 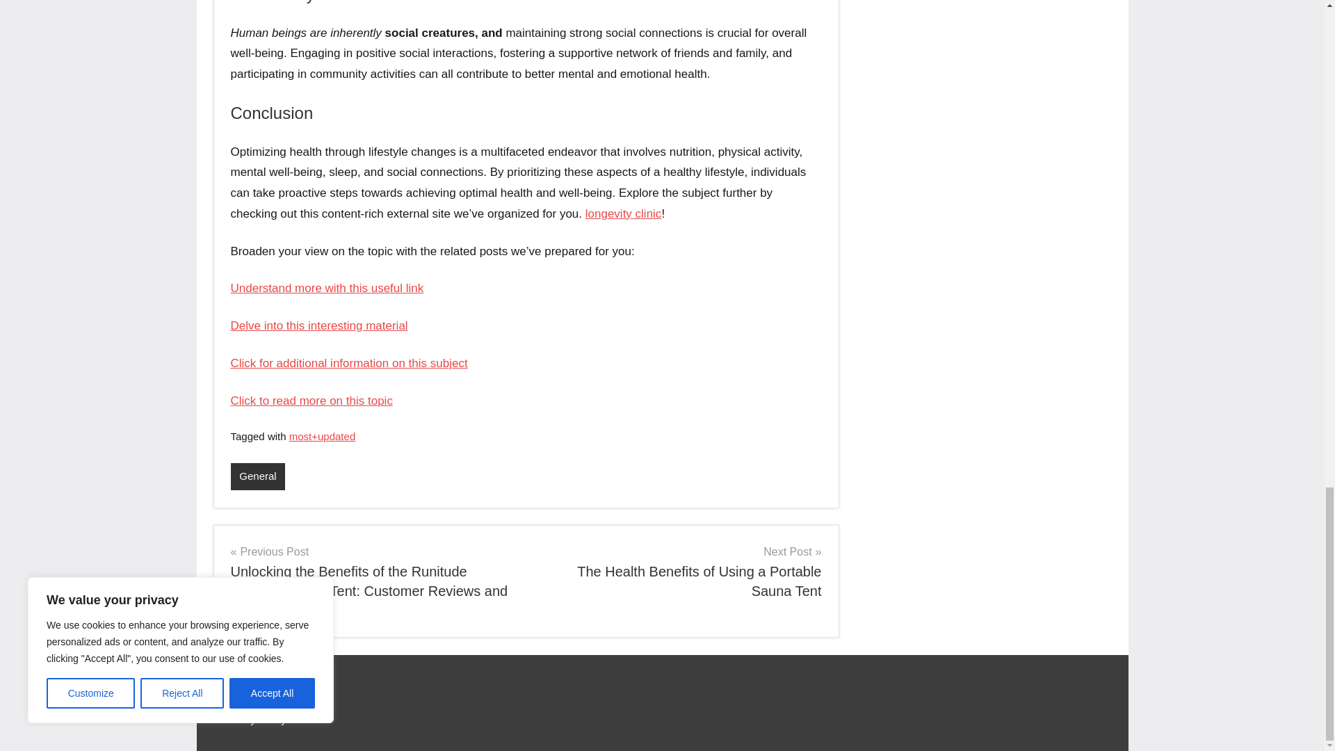 I want to click on Delve into this interesting material, so click(x=320, y=325).